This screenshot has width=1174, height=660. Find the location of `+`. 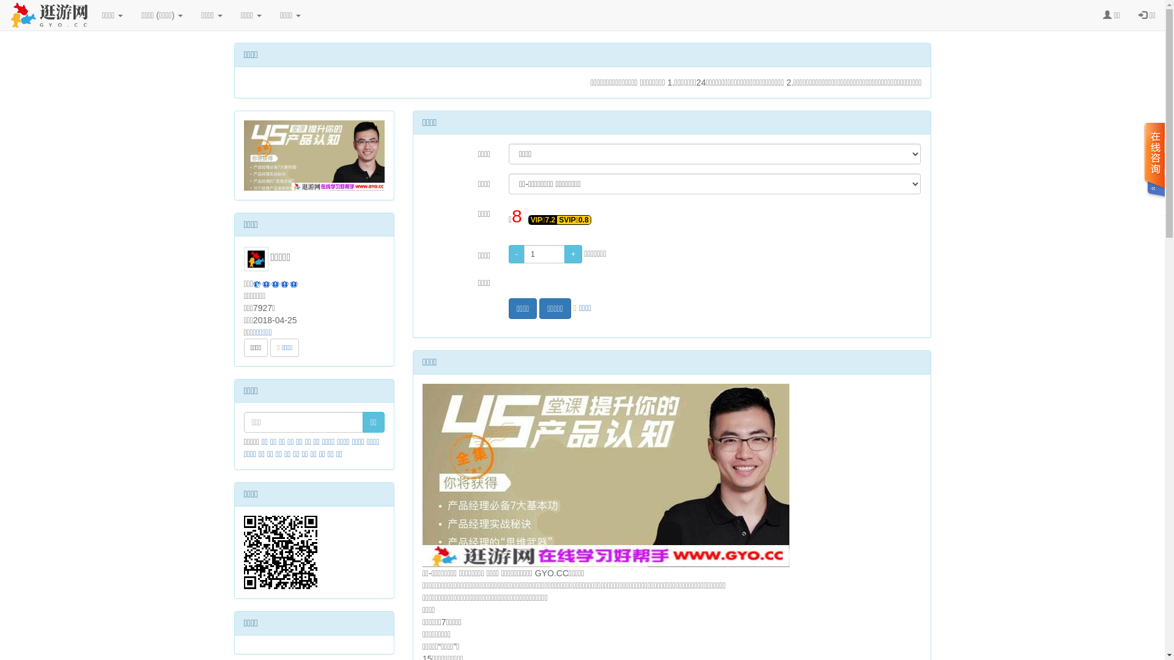

+ is located at coordinates (574, 254).